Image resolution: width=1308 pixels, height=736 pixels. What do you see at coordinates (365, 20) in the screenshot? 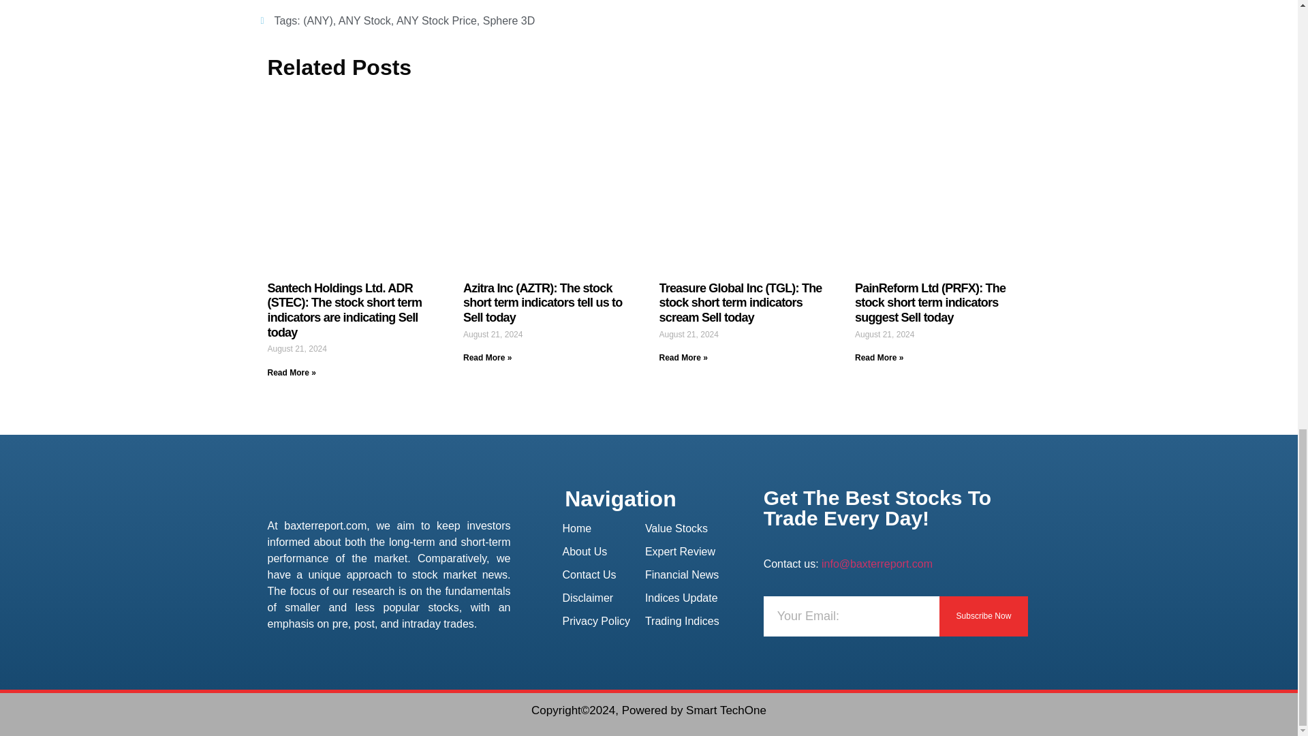
I see `ANY Stock` at bounding box center [365, 20].